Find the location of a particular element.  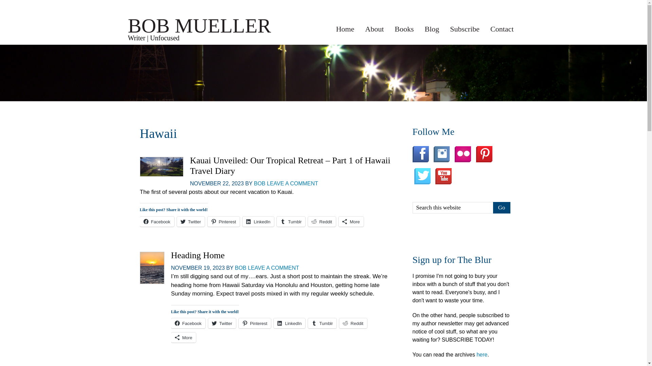

About is located at coordinates (374, 29).